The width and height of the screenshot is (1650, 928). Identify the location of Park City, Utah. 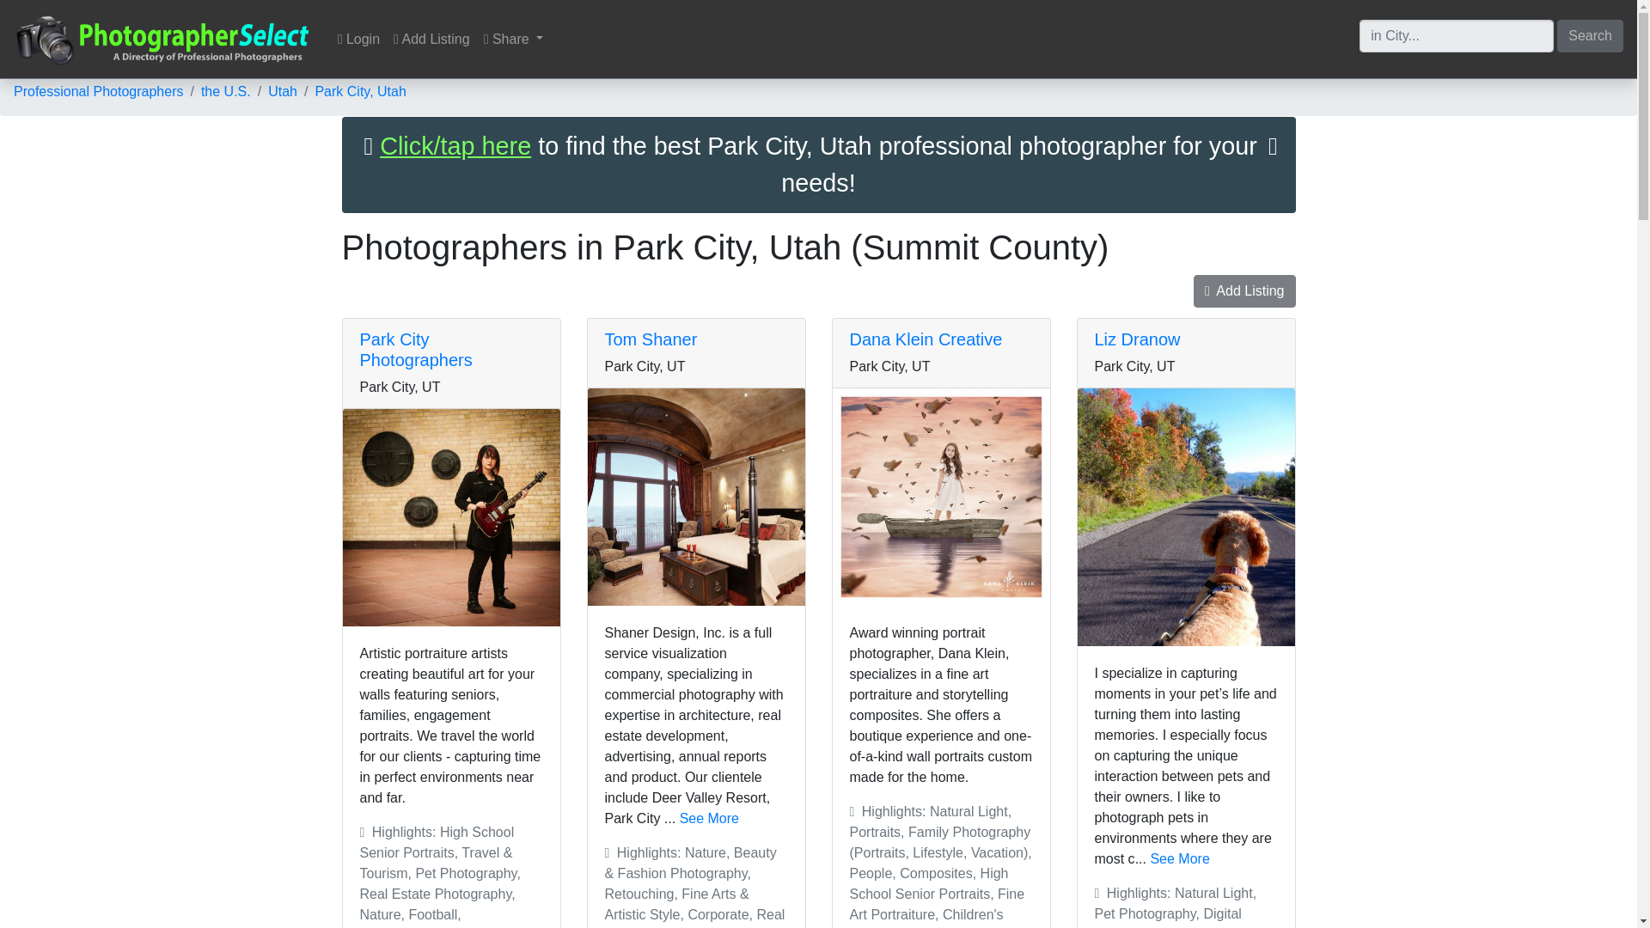
(360, 91).